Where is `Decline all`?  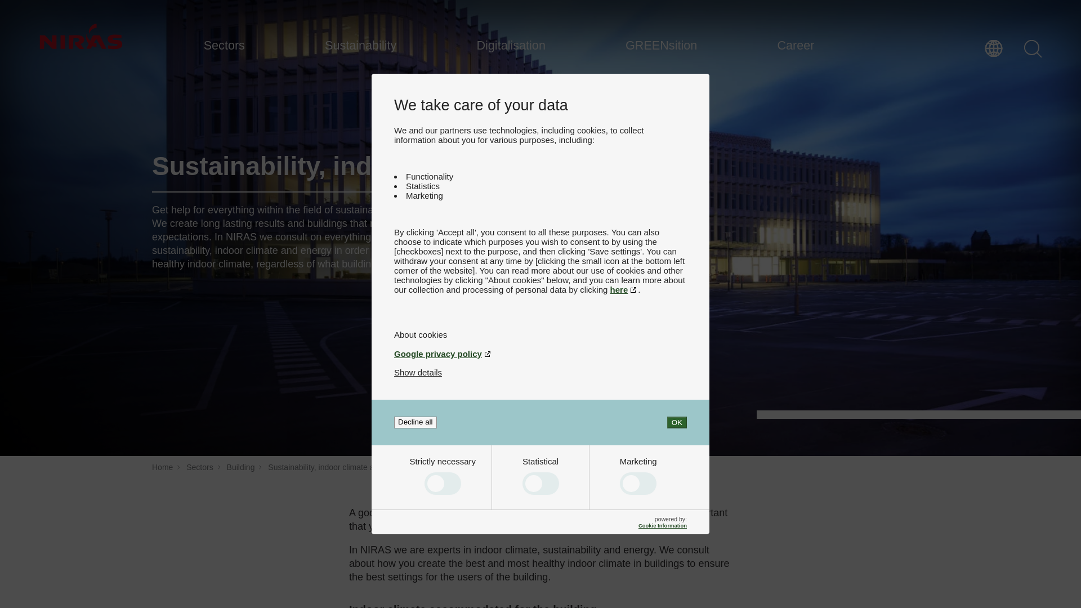 Decline all is located at coordinates (416, 422).